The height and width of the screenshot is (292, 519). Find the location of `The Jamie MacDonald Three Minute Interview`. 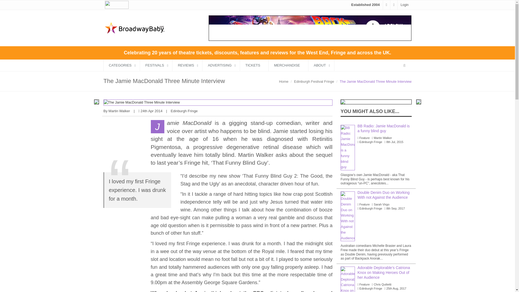

The Jamie MacDonald Three Minute Interview is located at coordinates (218, 102).